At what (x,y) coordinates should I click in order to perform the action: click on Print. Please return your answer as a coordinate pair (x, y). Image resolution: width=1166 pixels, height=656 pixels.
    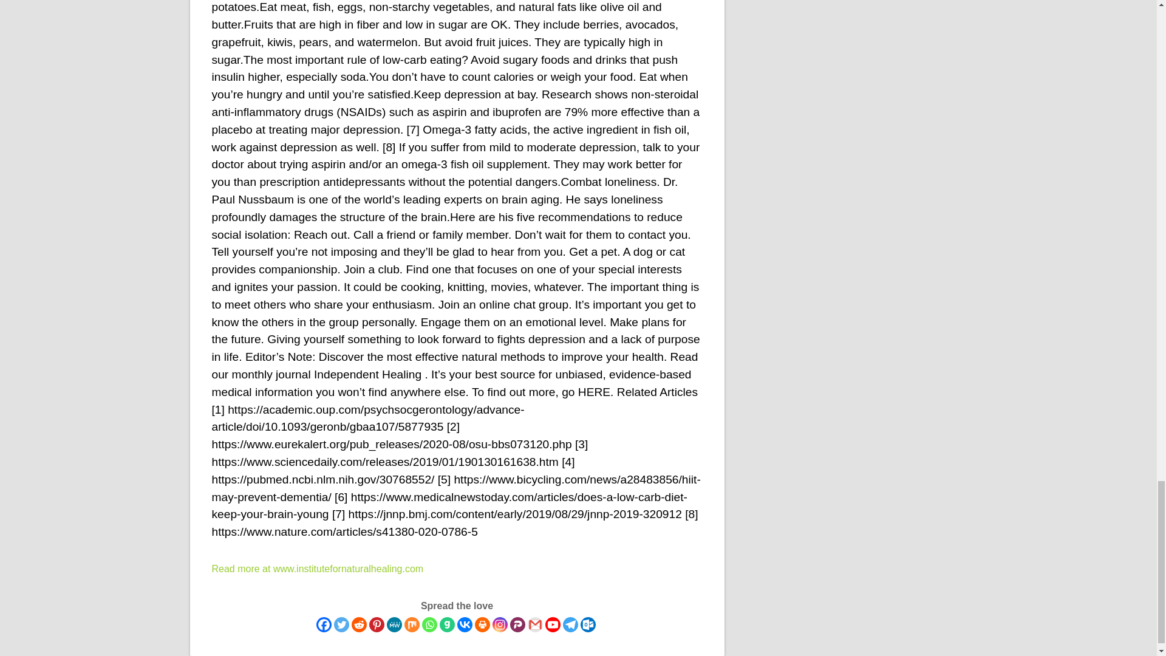
    Looking at the image, I should click on (482, 624).